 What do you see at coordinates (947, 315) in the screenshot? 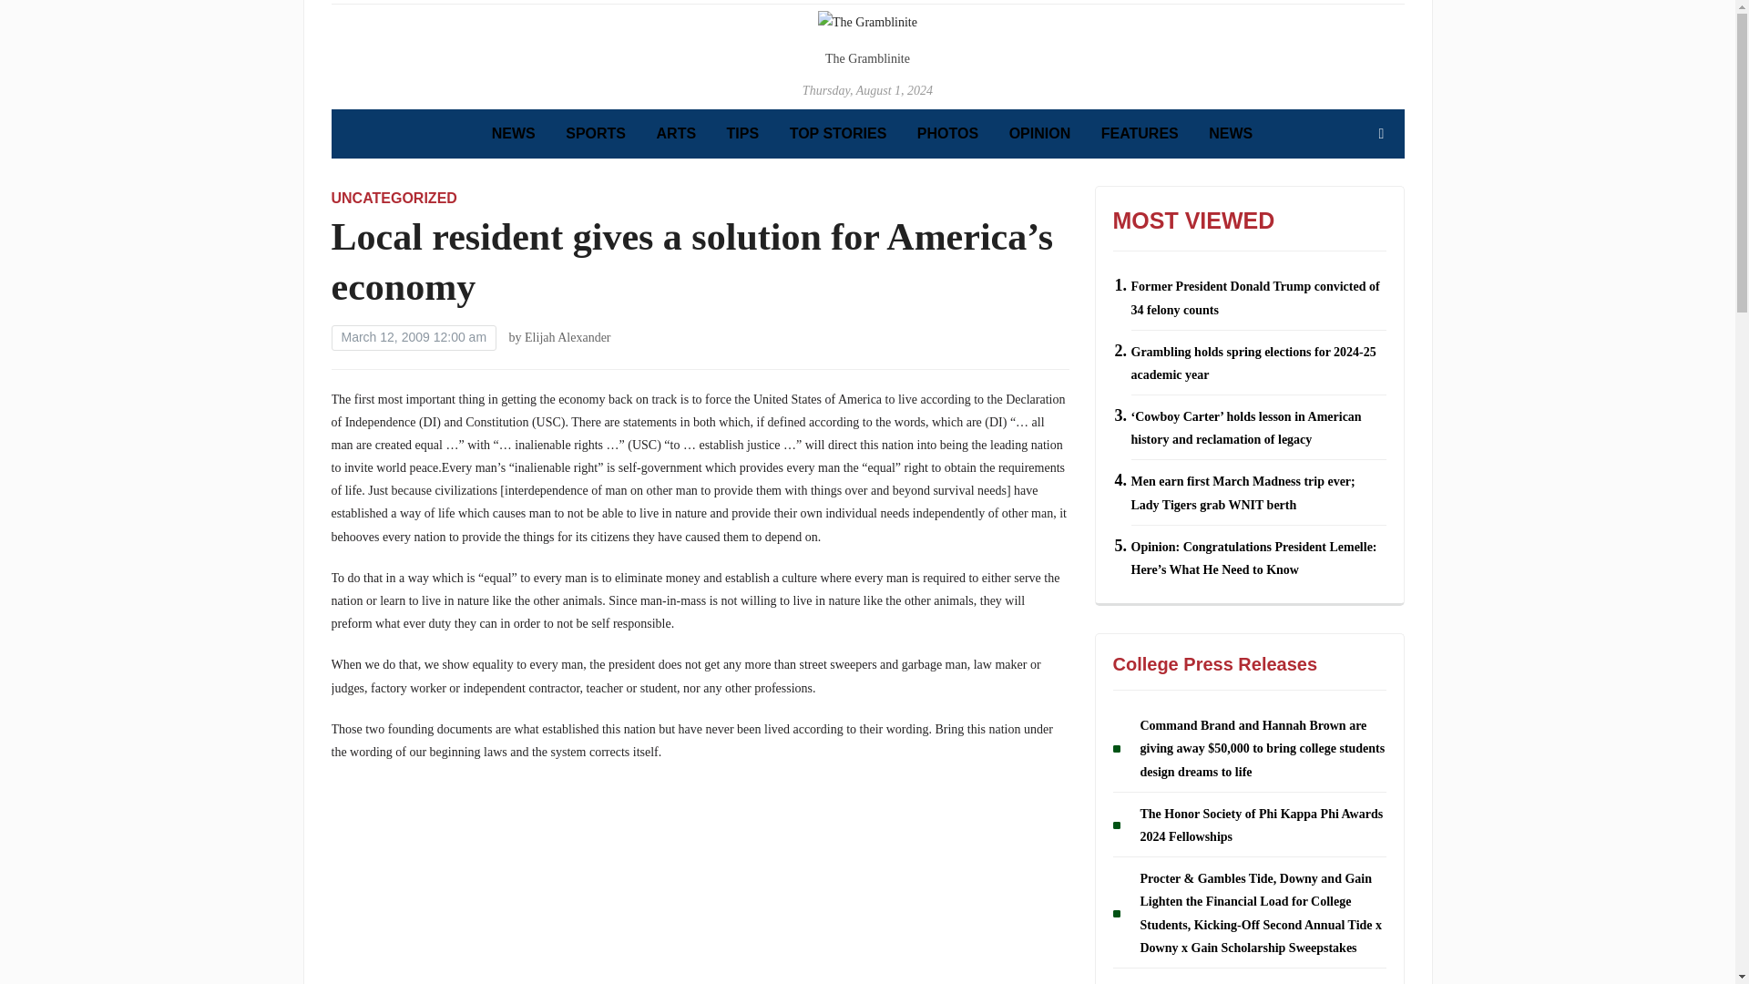
I see `PHOTOS` at bounding box center [947, 315].